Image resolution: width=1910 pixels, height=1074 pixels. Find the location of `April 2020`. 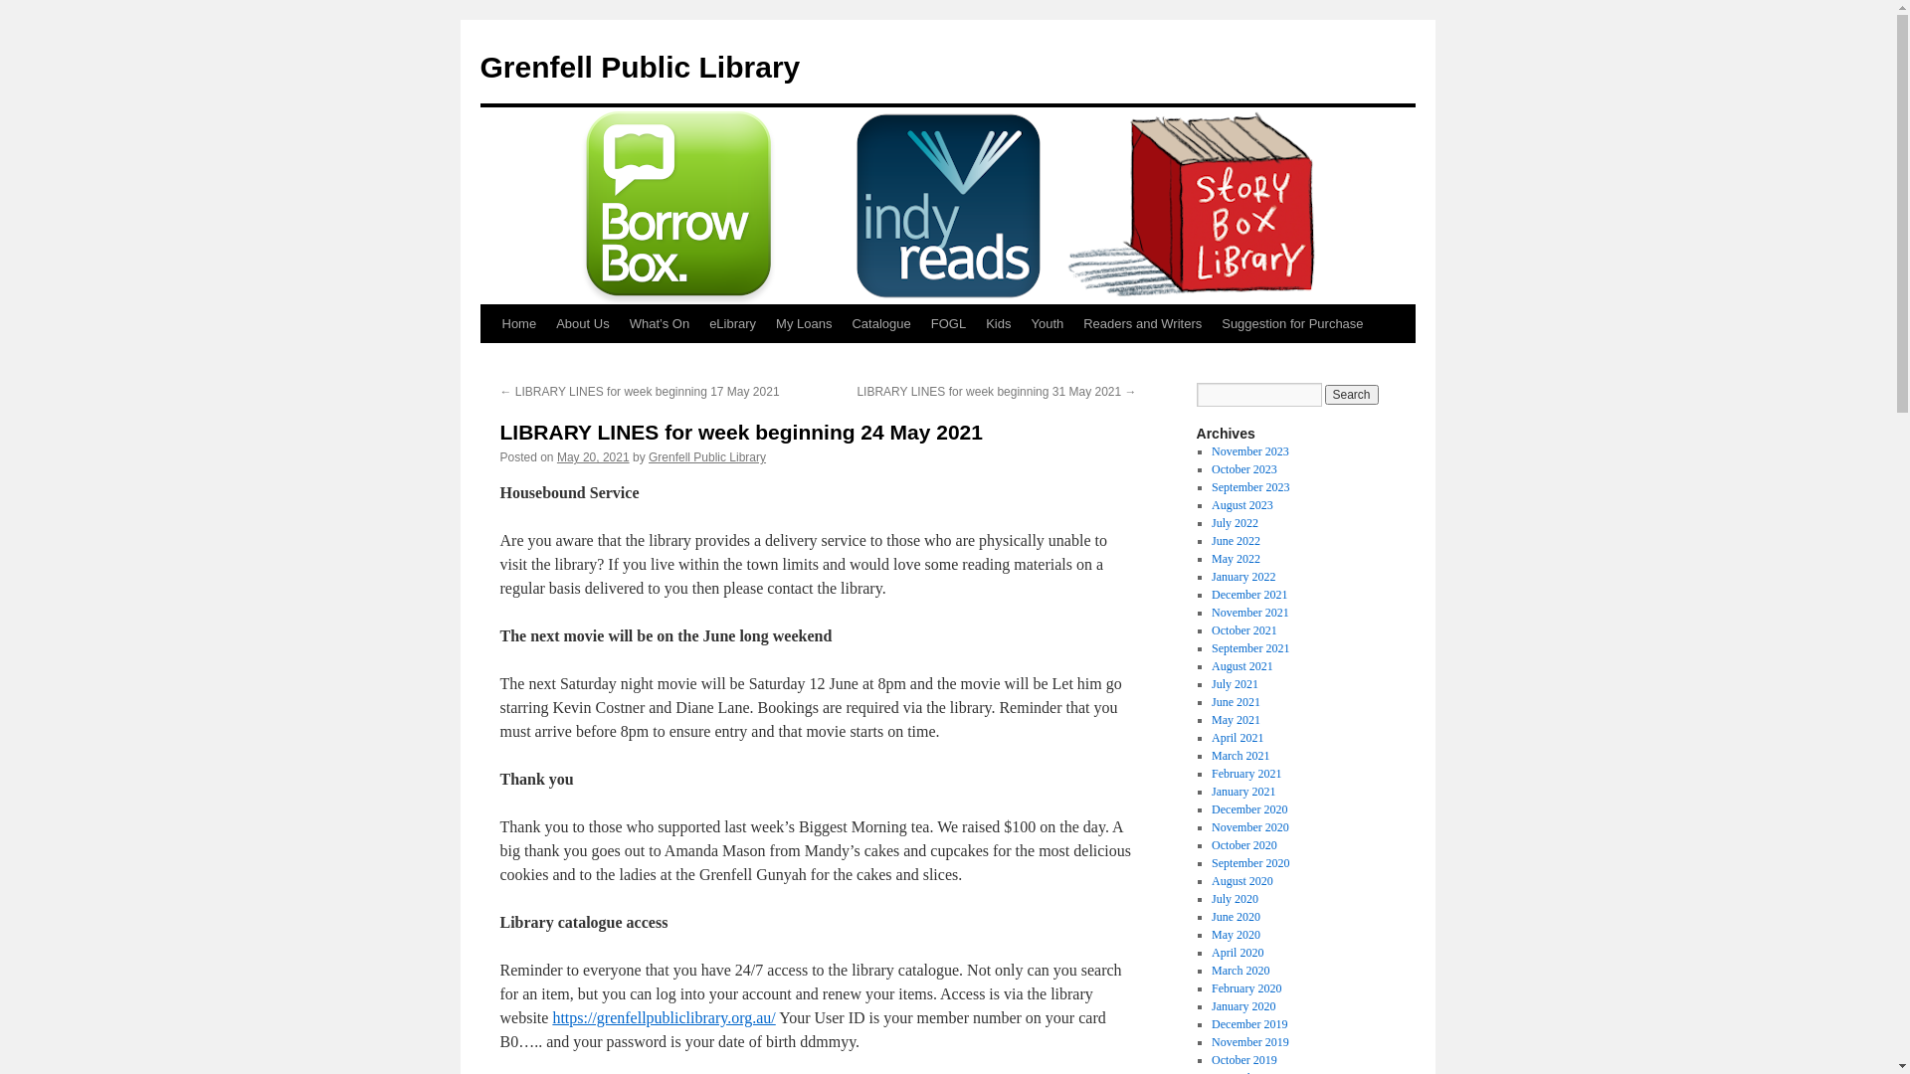

April 2020 is located at coordinates (1238, 953).